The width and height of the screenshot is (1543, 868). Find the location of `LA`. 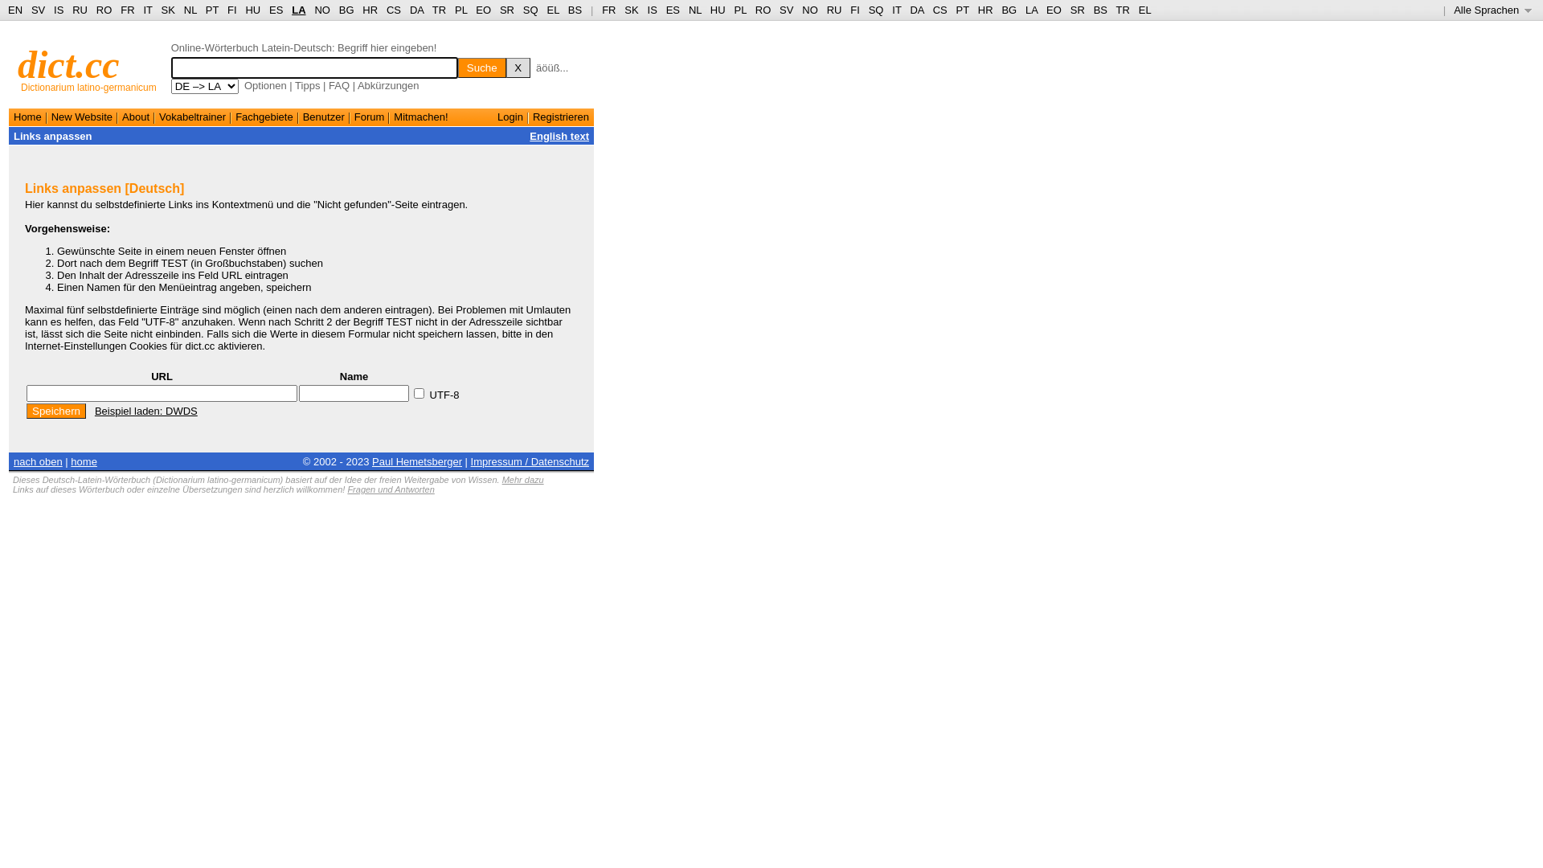

LA is located at coordinates (1032, 10).